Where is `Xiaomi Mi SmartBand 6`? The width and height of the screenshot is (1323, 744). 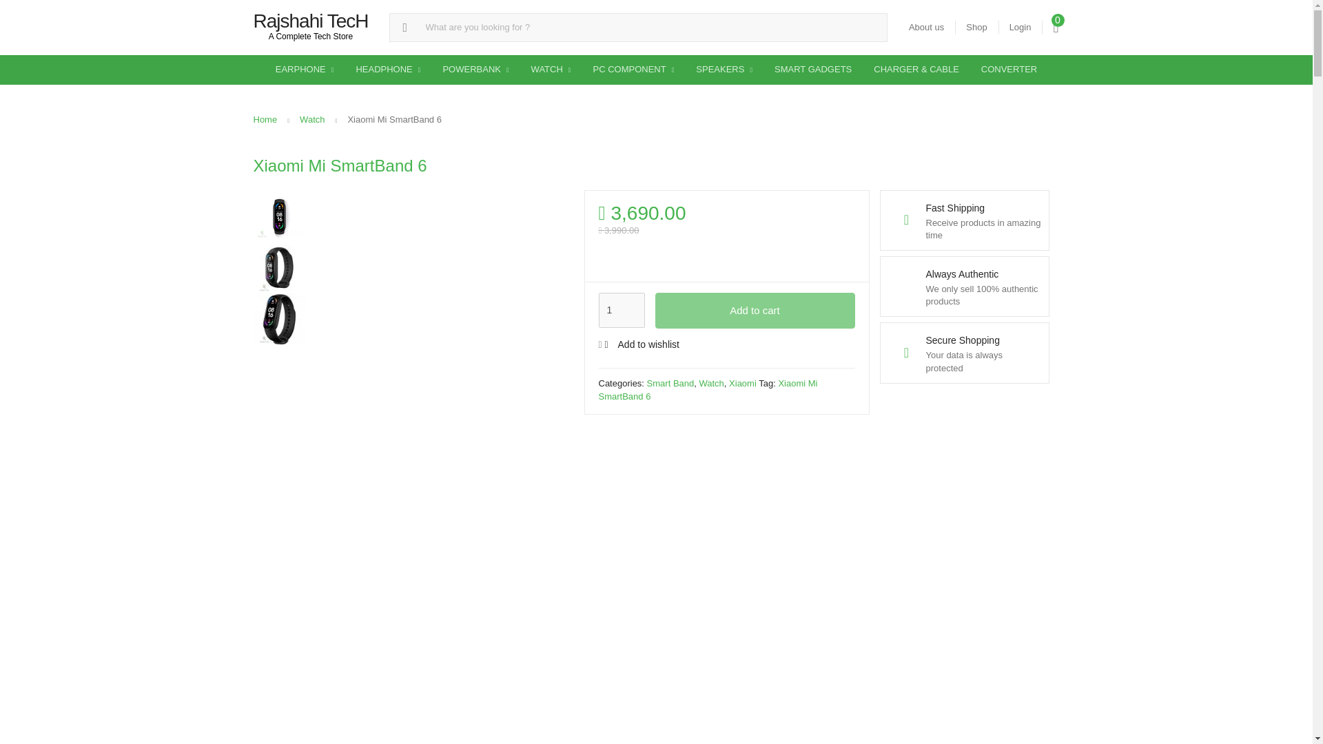
Xiaomi Mi SmartBand 6 is located at coordinates (280, 319).